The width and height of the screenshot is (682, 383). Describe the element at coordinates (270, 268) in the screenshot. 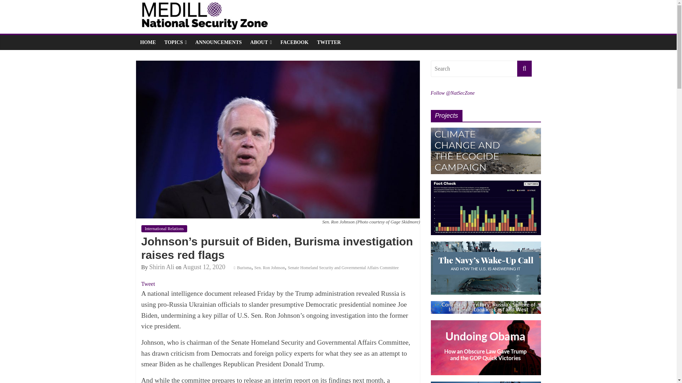

I see `Sen. Ron Johnson` at that location.